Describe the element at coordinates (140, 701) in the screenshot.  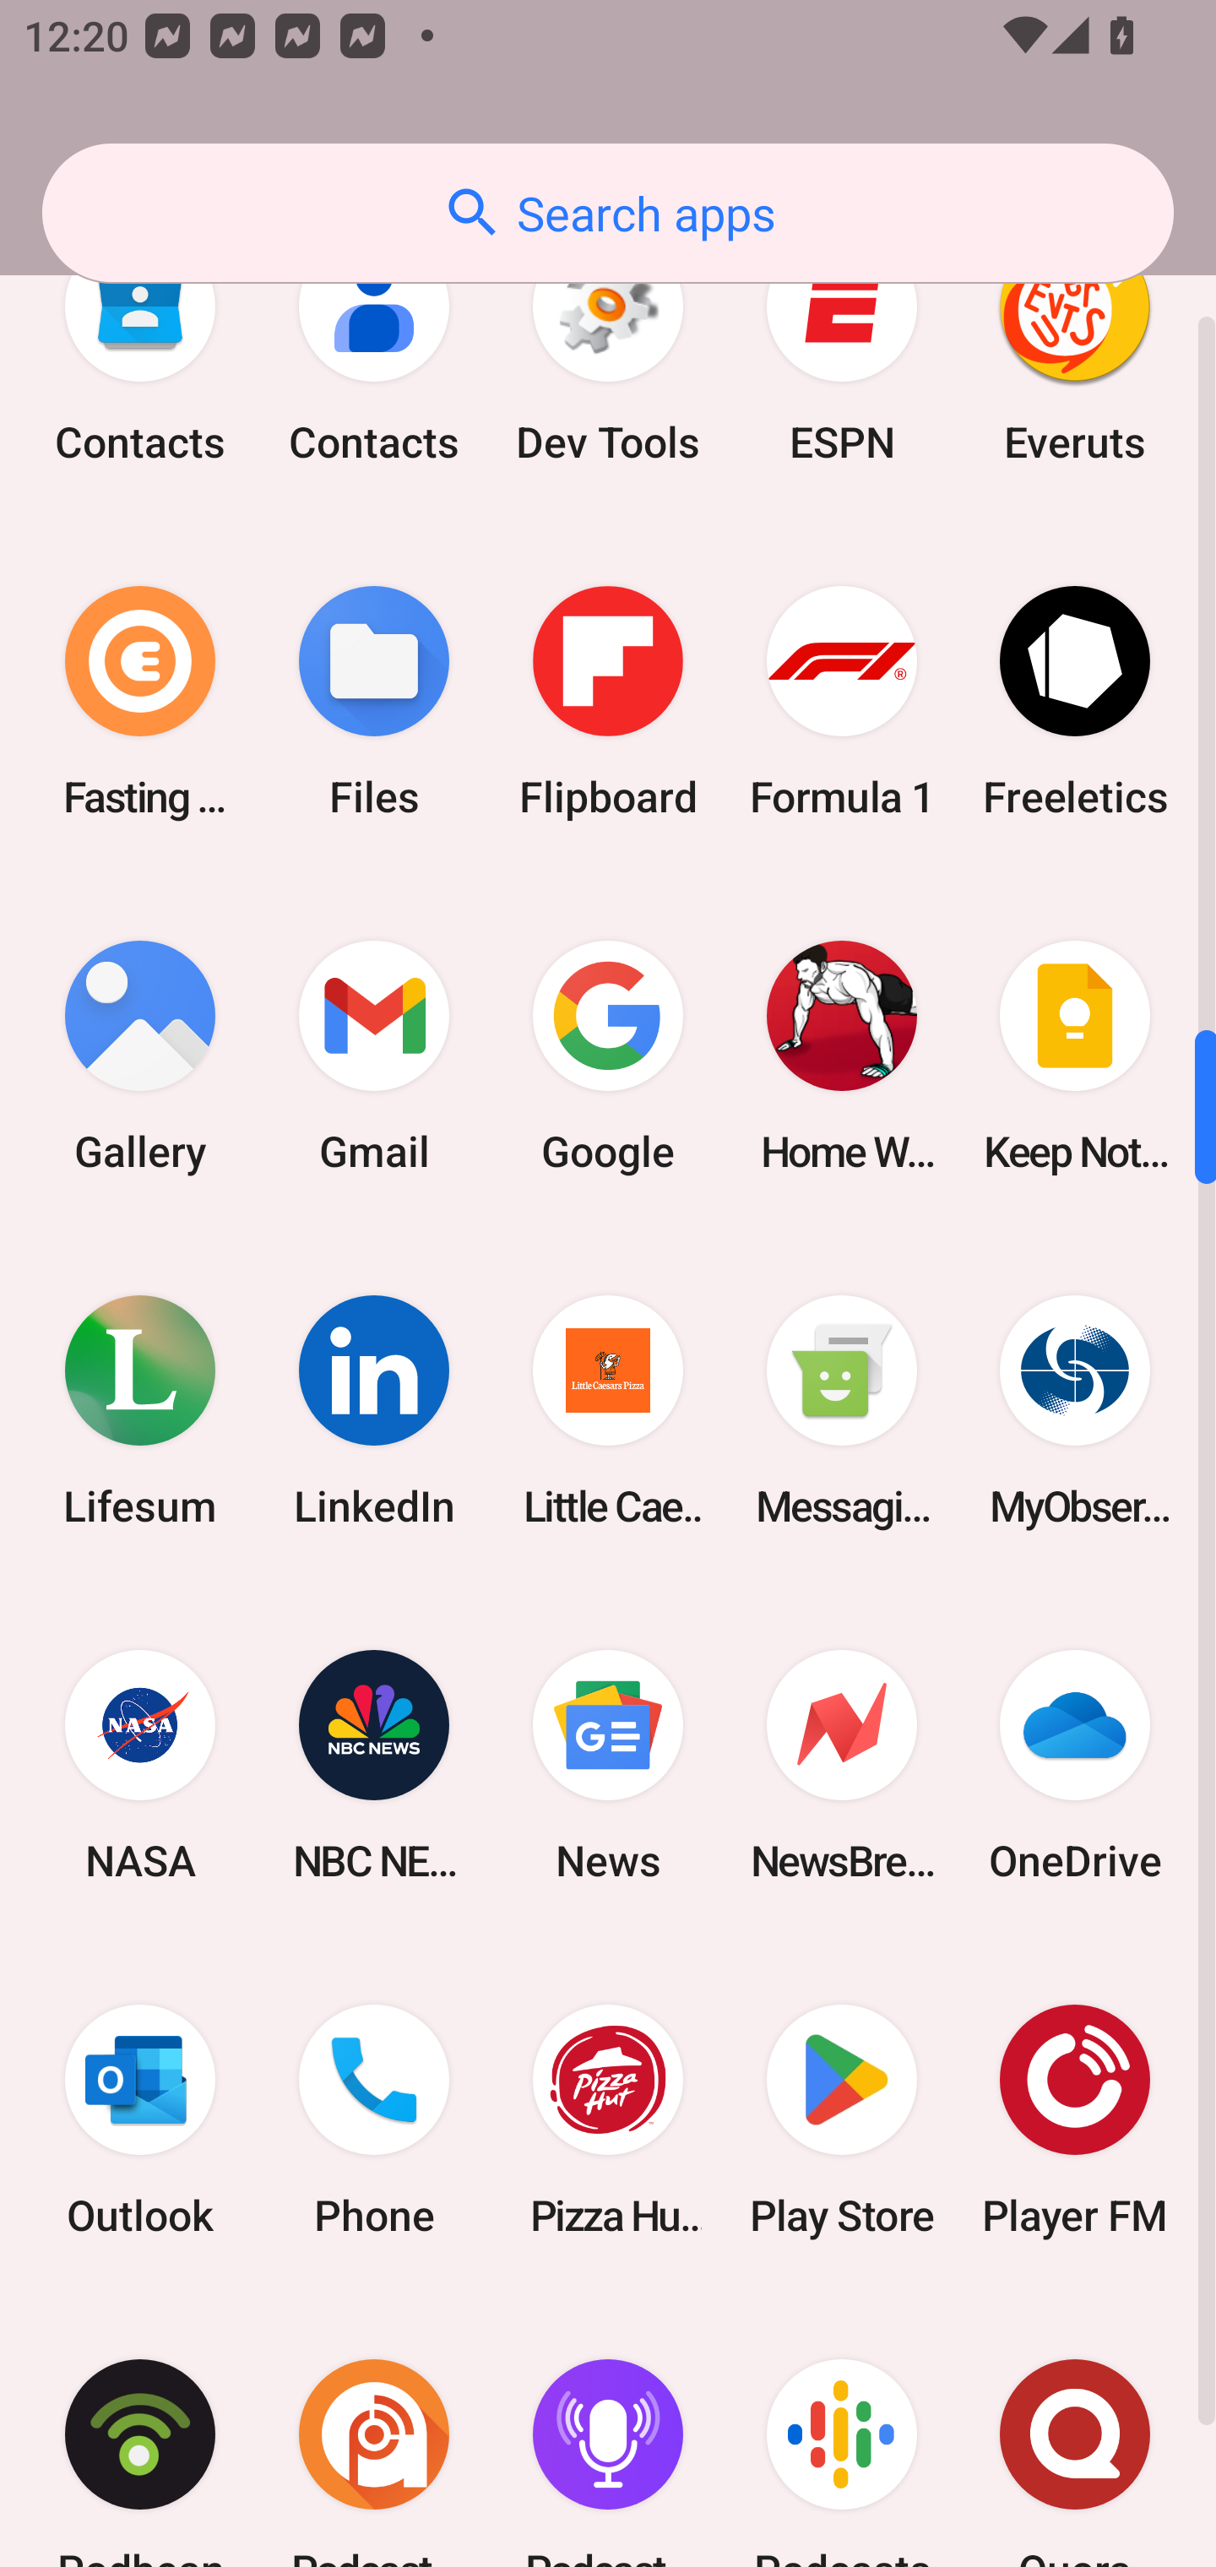
I see `Fasting Coach` at that location.